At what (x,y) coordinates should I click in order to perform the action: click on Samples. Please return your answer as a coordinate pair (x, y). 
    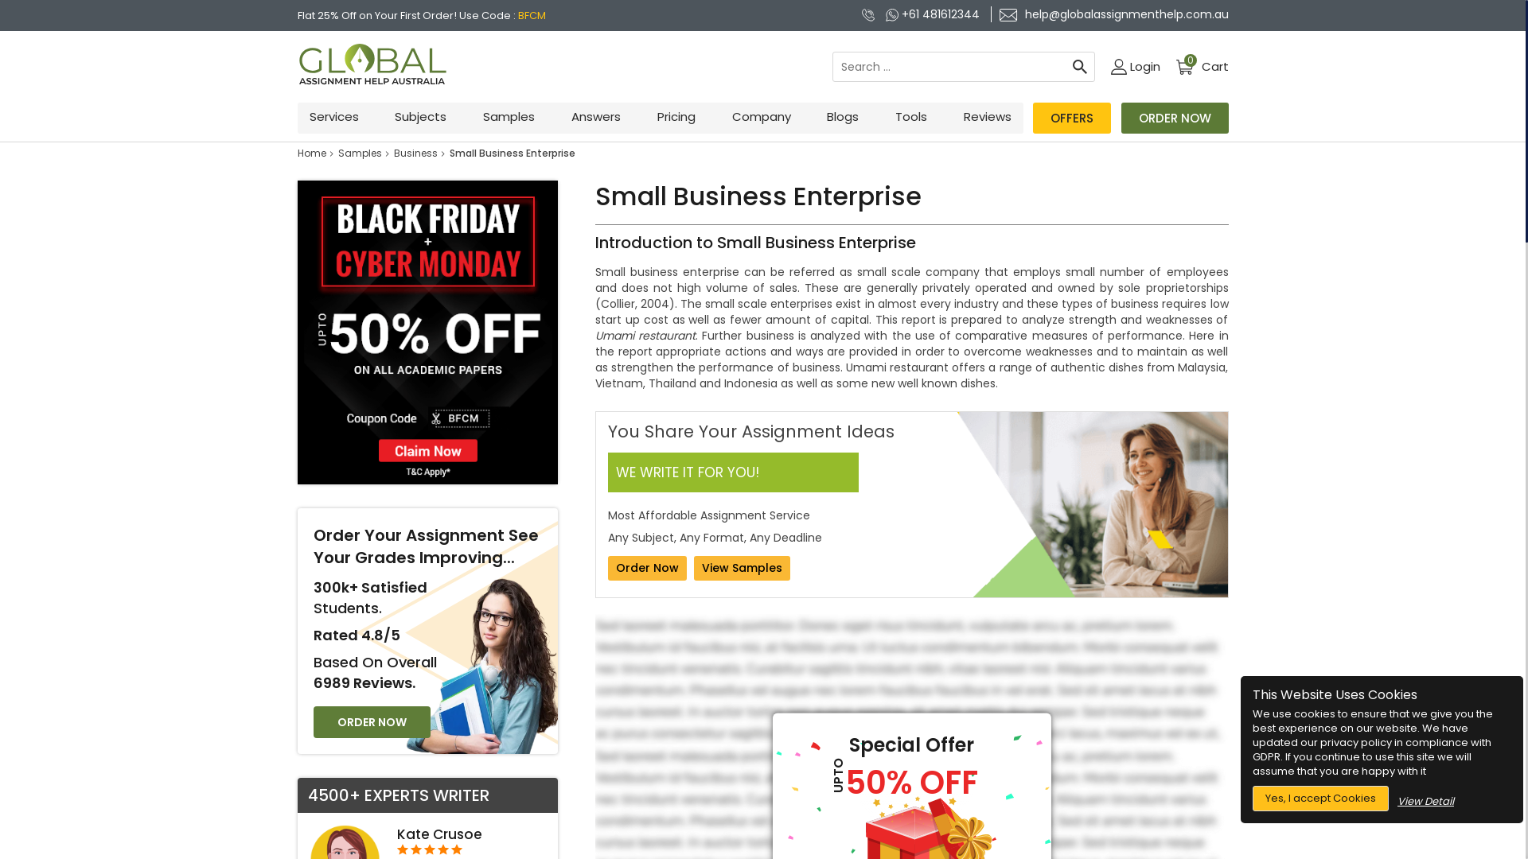
    Looking at the image, I should click on (360, 153).